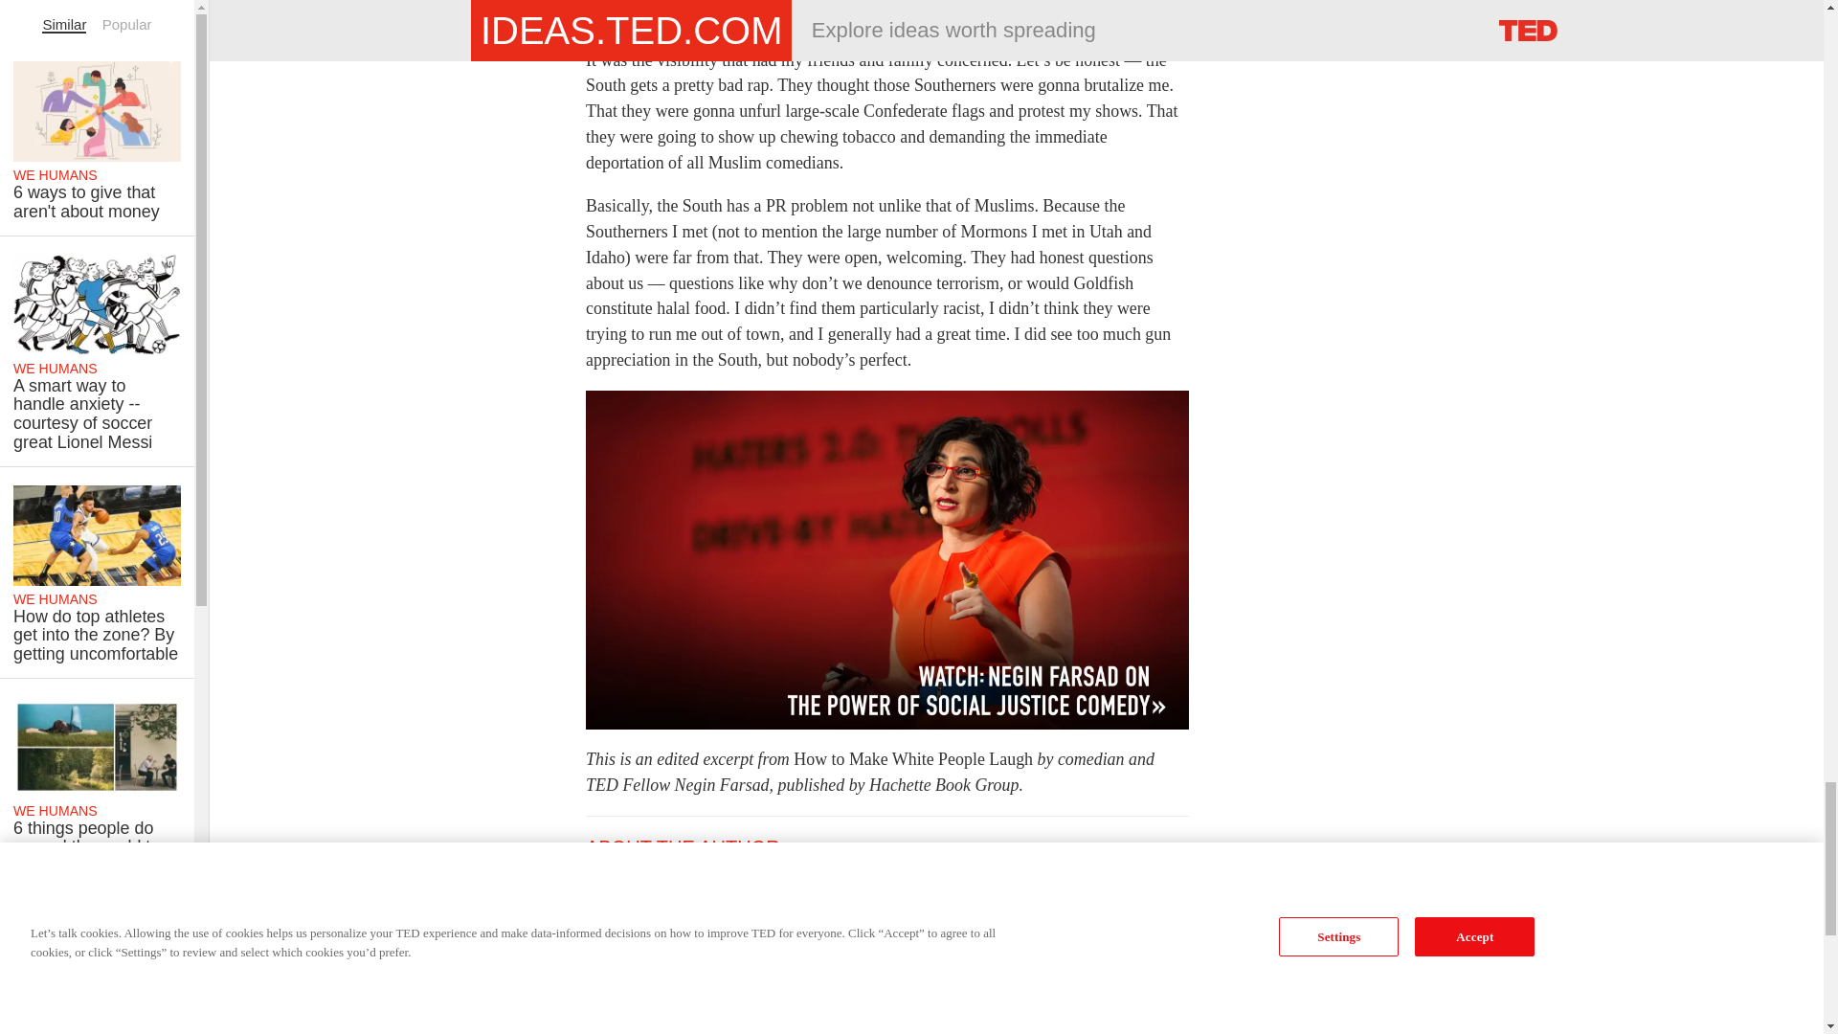 The image size is (1838, 1034). I want to click on Negin Farsad, so click(627, 878).